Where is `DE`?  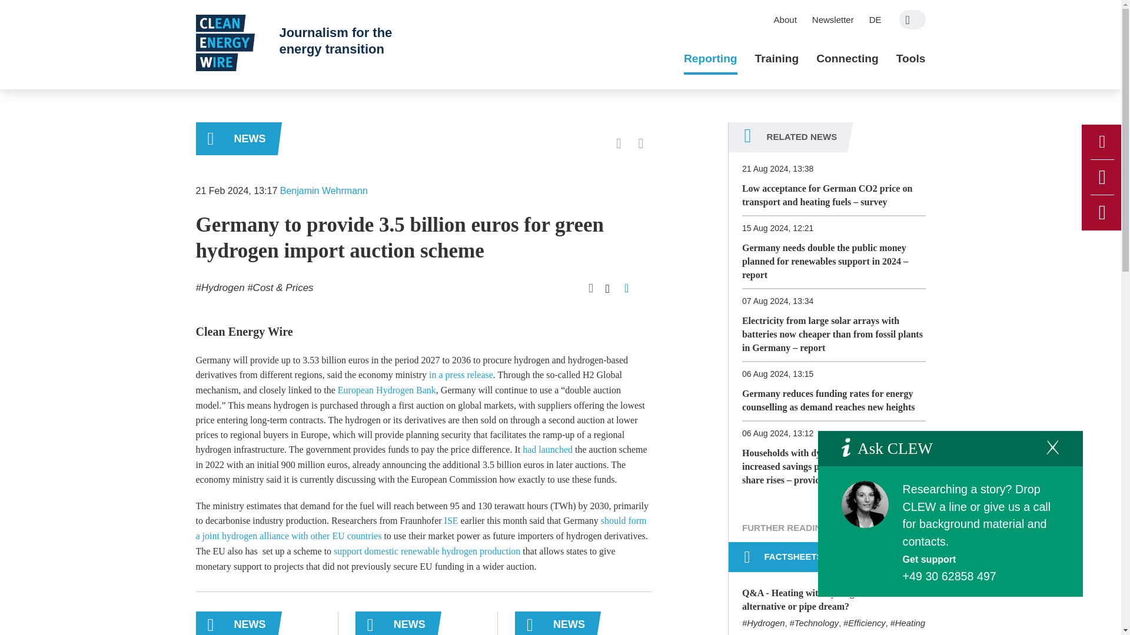 DE is located at coordinates (875, 19).